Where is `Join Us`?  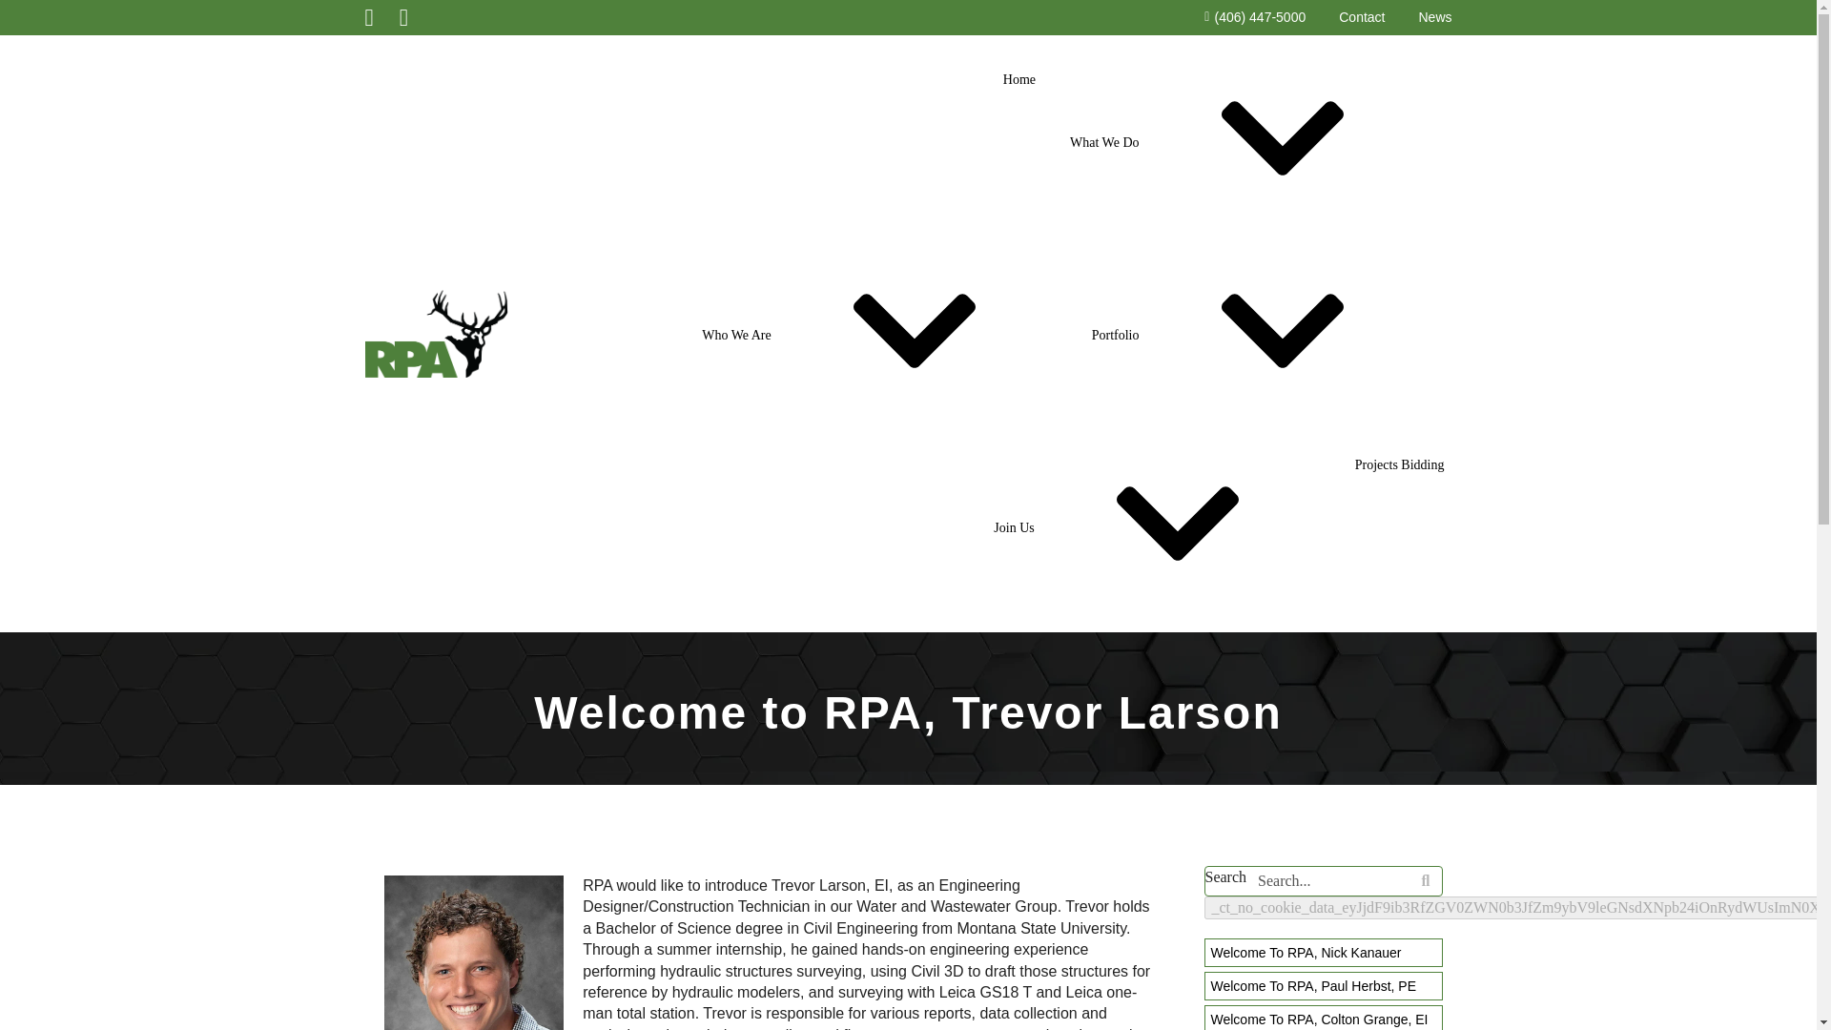
Join Us is located at coordinates (1157, 526).